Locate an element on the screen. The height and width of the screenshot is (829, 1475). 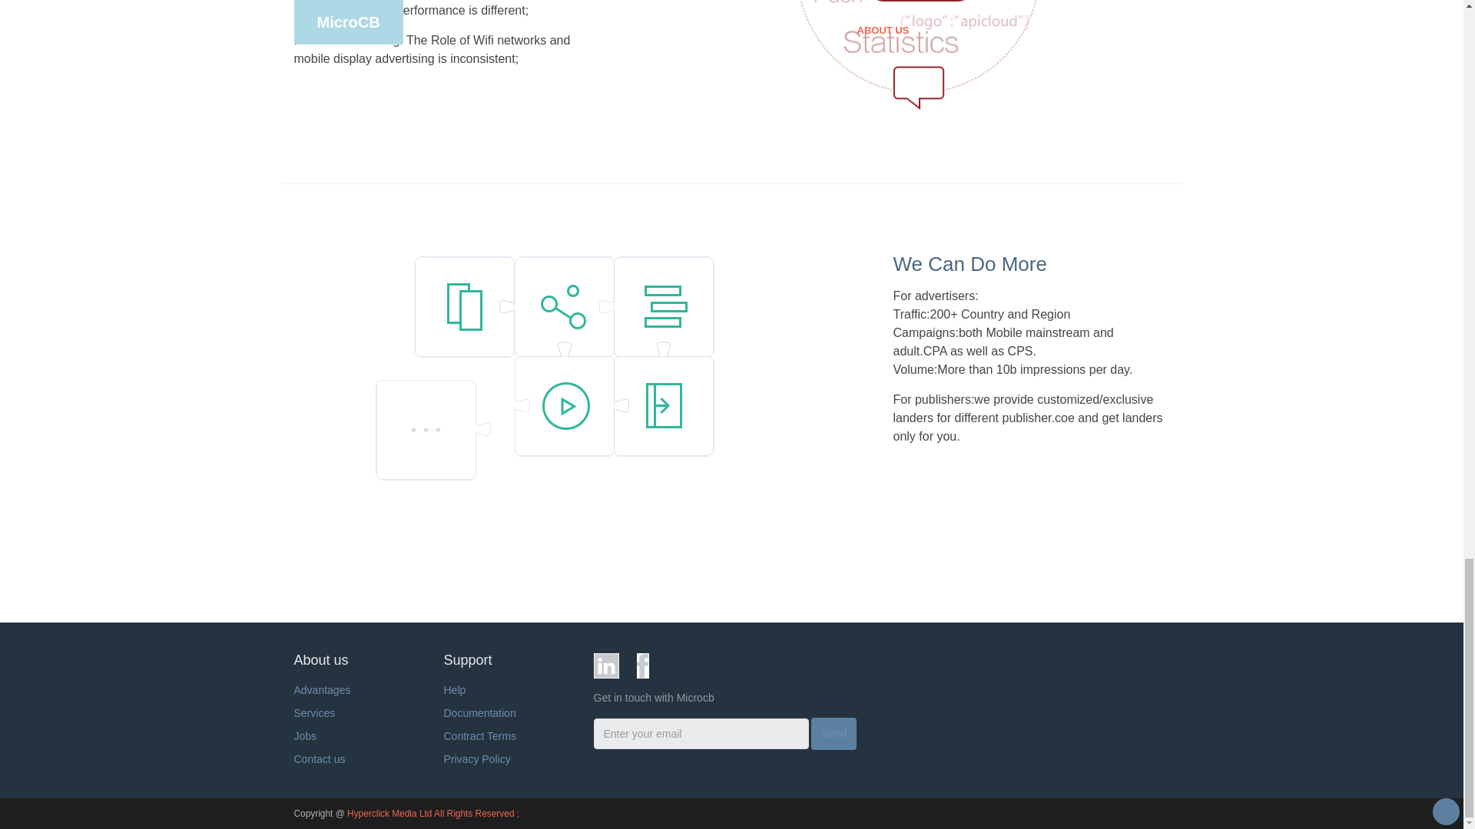
Contact us is located at coordinates (320, 758).